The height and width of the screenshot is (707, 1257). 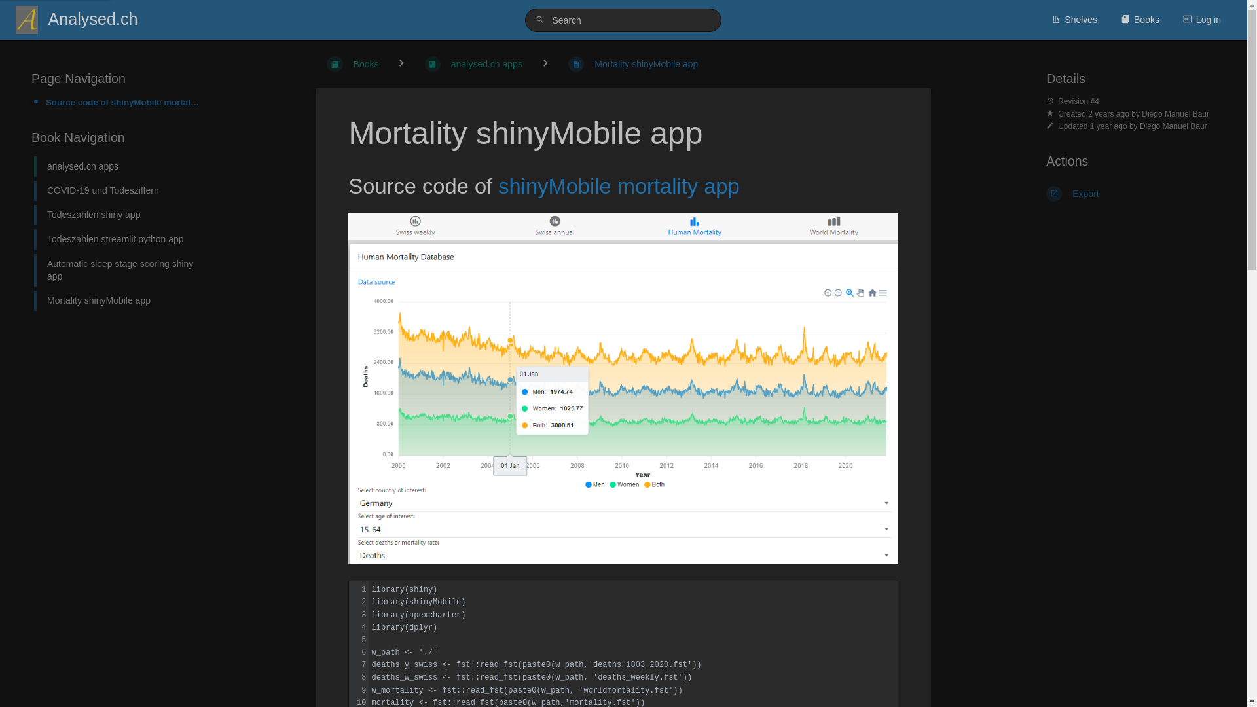 I want to click on analysed.ch apps, so click(x=474, y=64).